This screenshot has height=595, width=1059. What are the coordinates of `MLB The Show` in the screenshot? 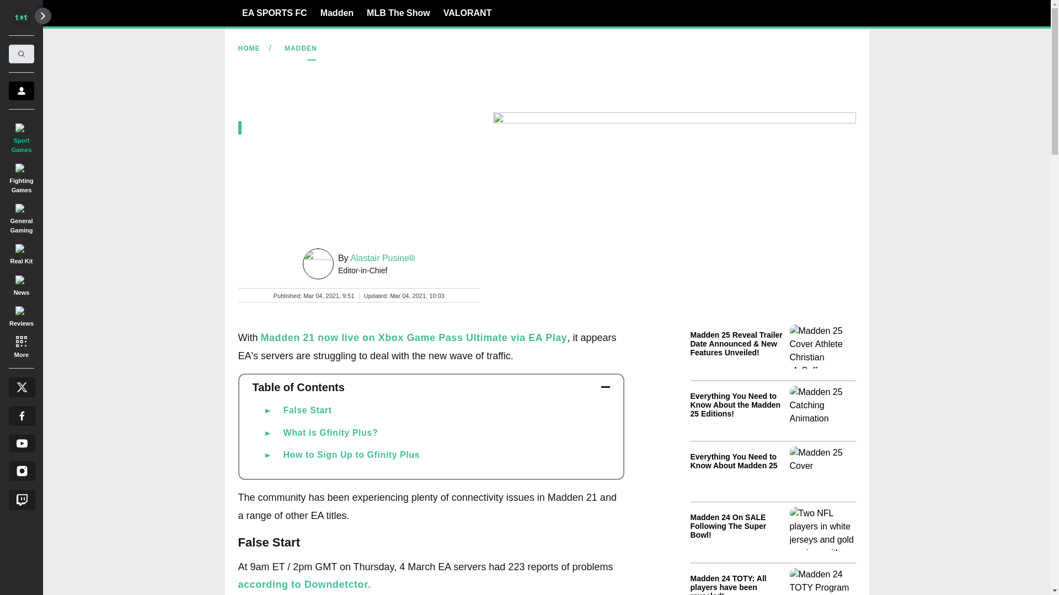 It's located at (398, 13).